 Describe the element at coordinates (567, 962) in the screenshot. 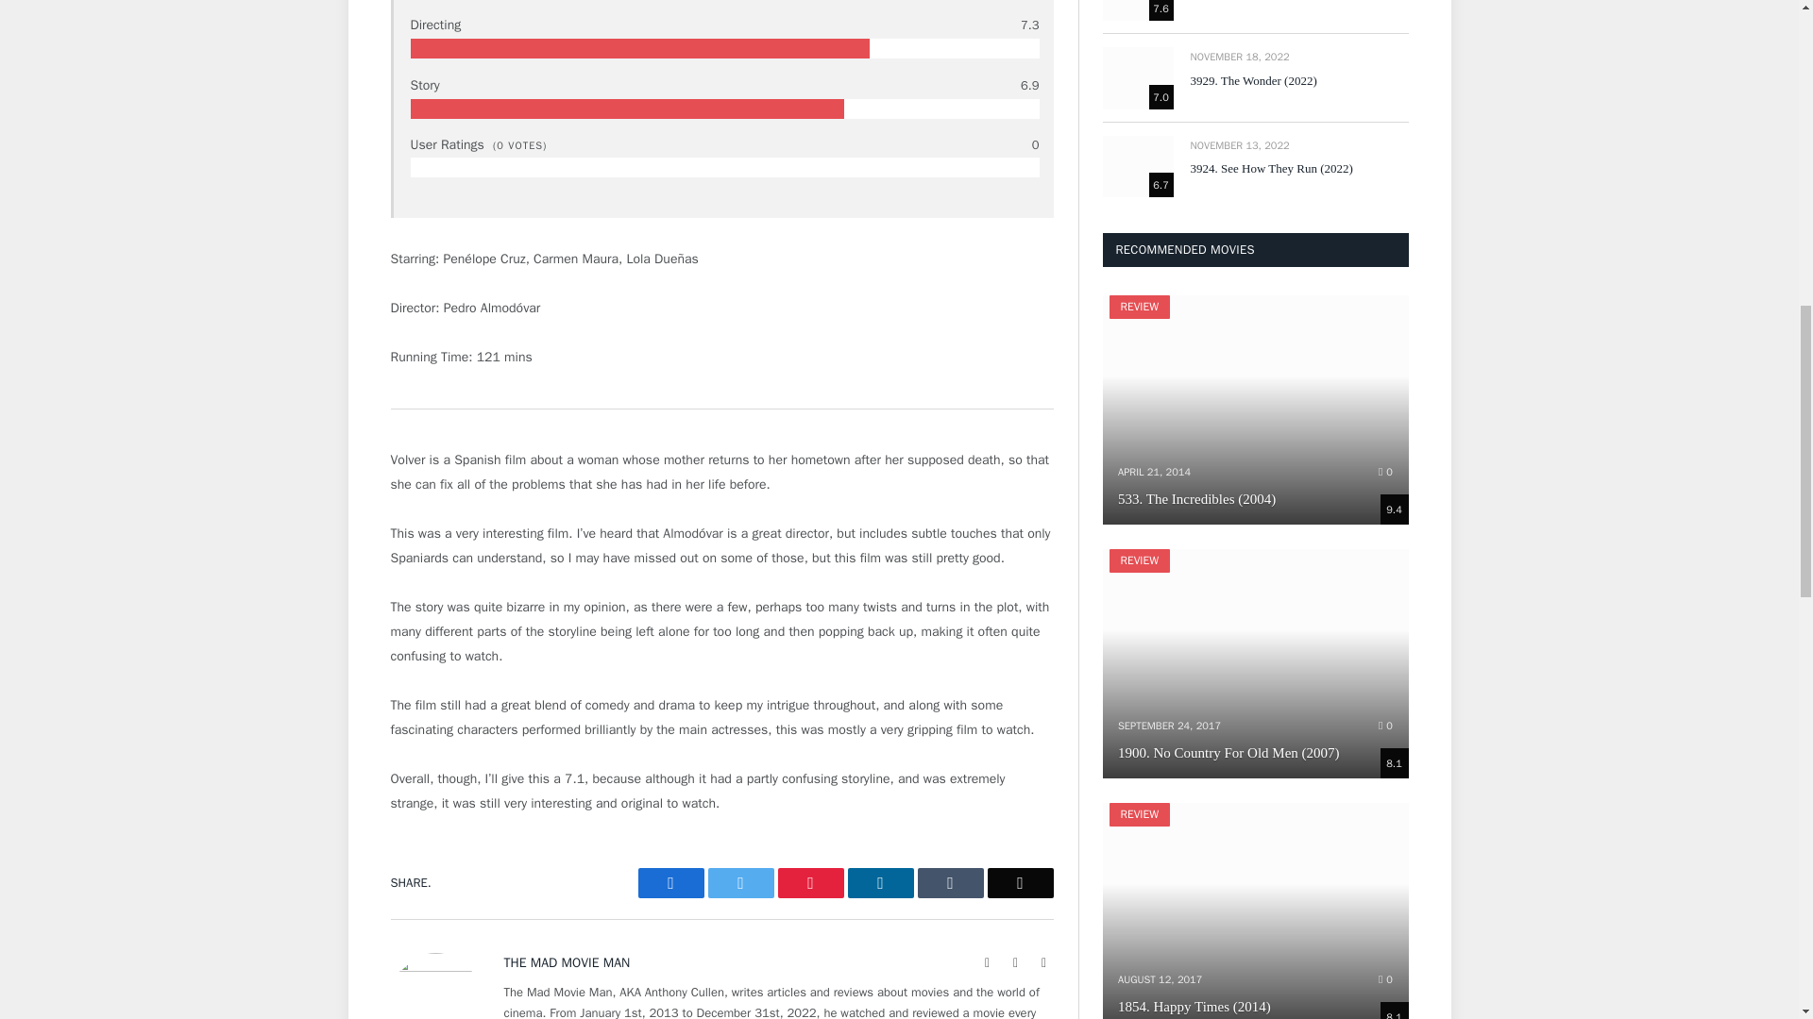

I see `Posts by The Mad Movie Man` at that location.